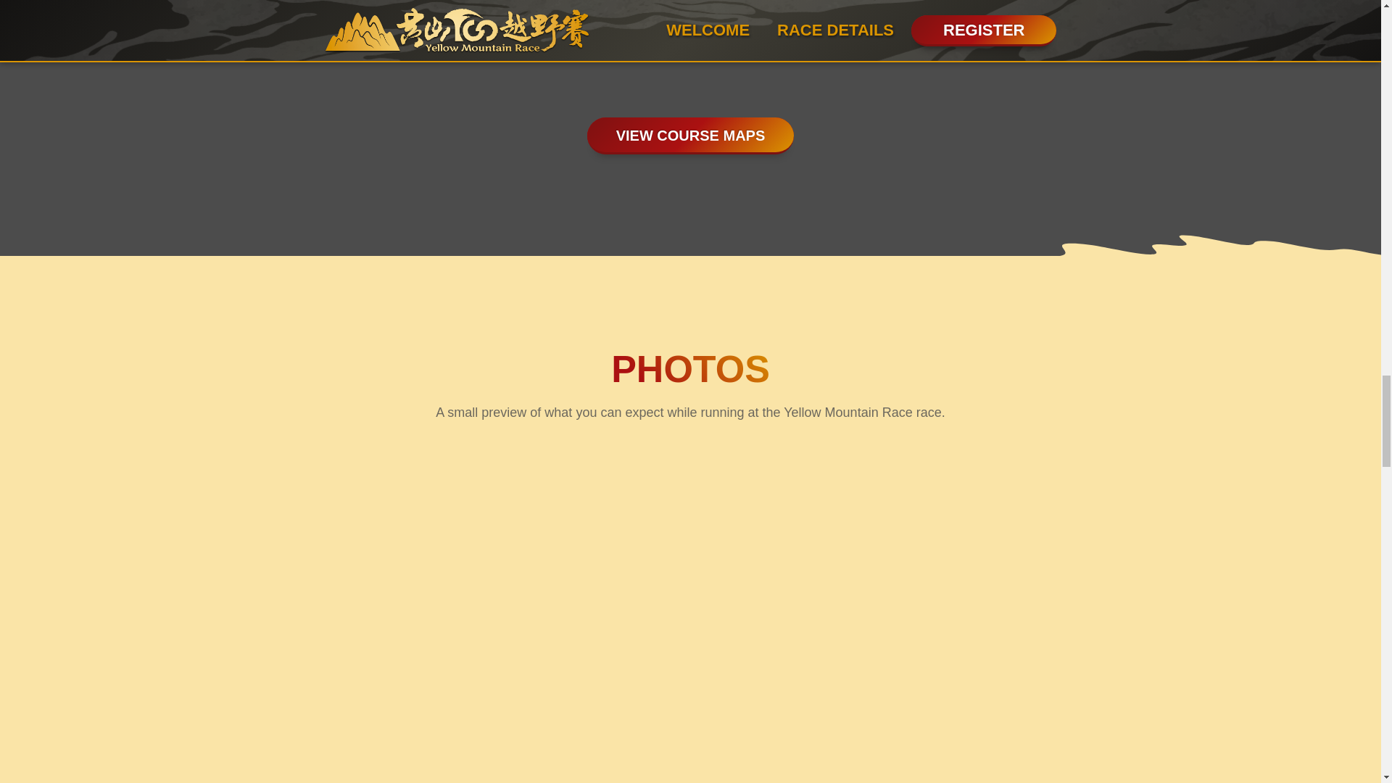  Describe the element at coordinates (188, 564) in the screenshot. I see `Yellow Mountain Race` at that location.